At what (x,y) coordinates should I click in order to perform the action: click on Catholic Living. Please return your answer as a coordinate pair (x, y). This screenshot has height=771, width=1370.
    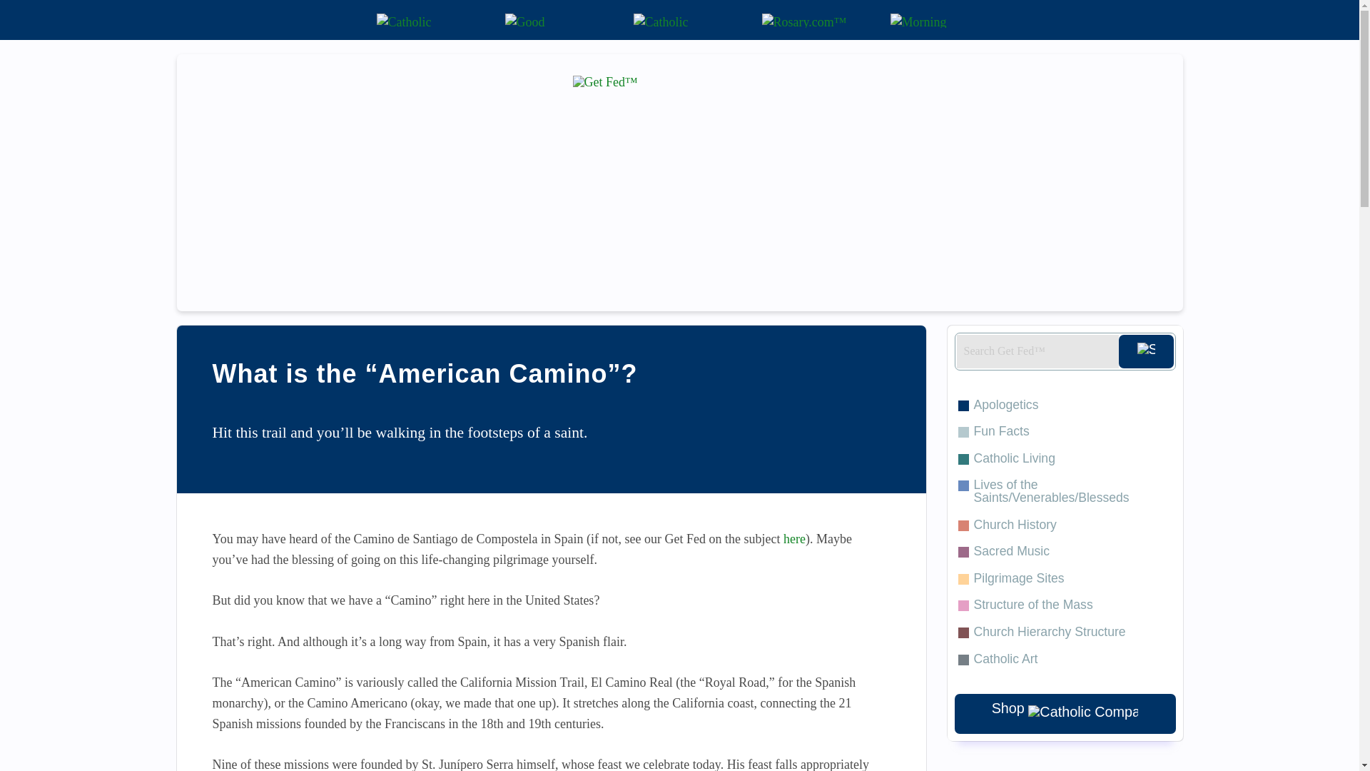
    Looking at the image, I should click on (1065, 459).